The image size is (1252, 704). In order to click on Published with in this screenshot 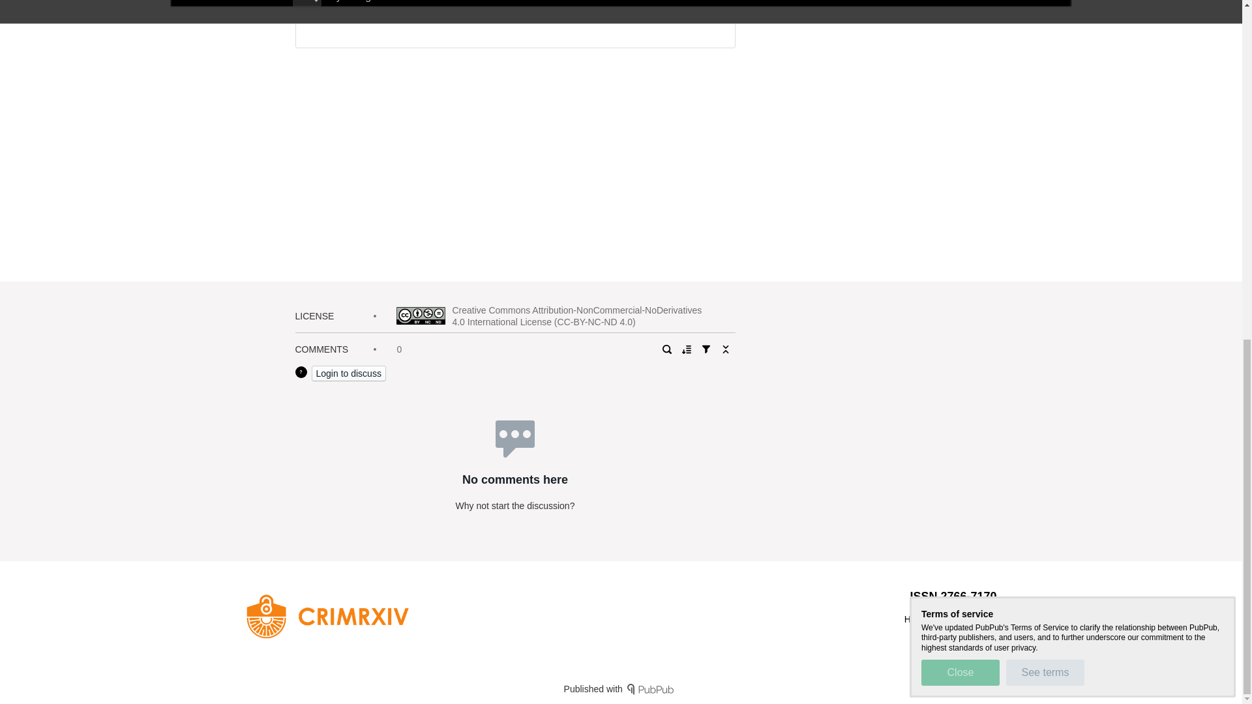, I will do `click(621, 688)`.